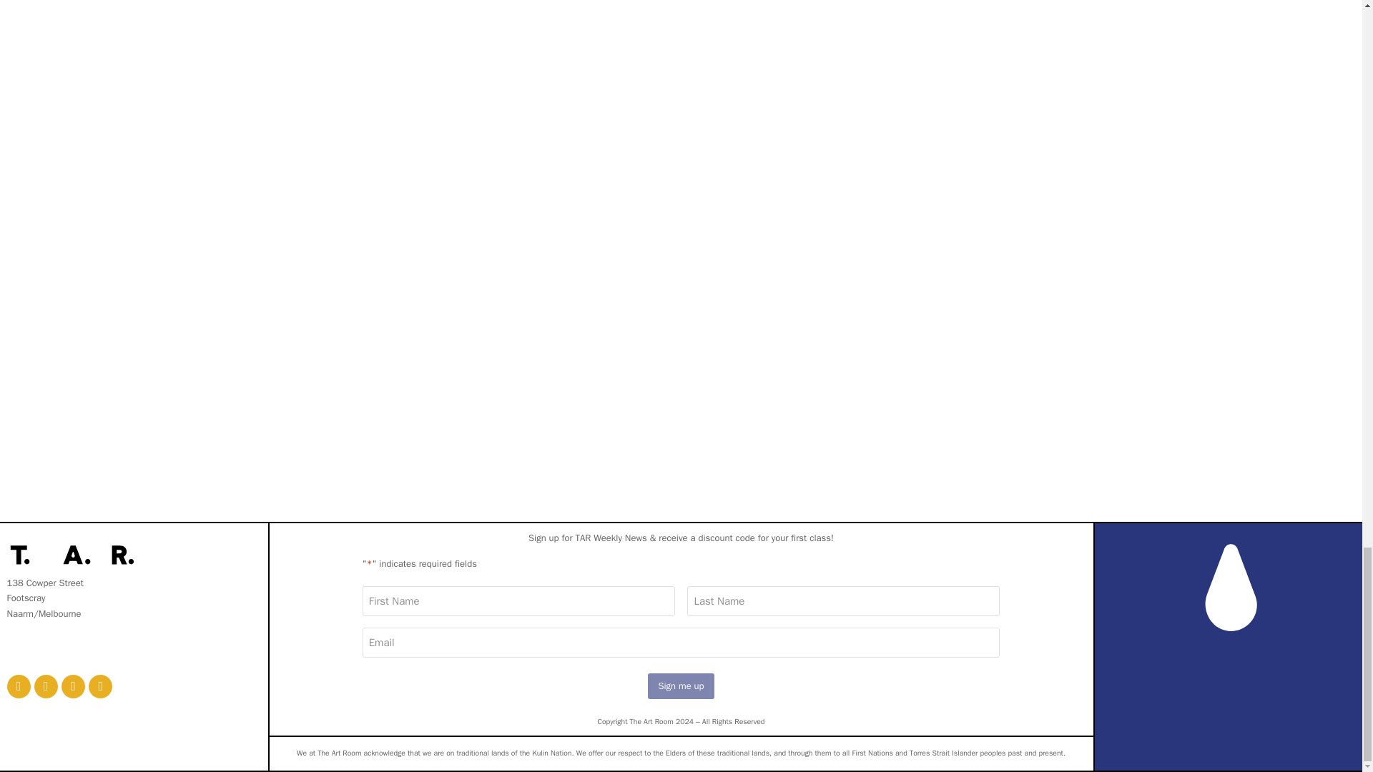 The width and height of the screenshot is (1373, 772). I want to click on YouTube, so click(100, 686).